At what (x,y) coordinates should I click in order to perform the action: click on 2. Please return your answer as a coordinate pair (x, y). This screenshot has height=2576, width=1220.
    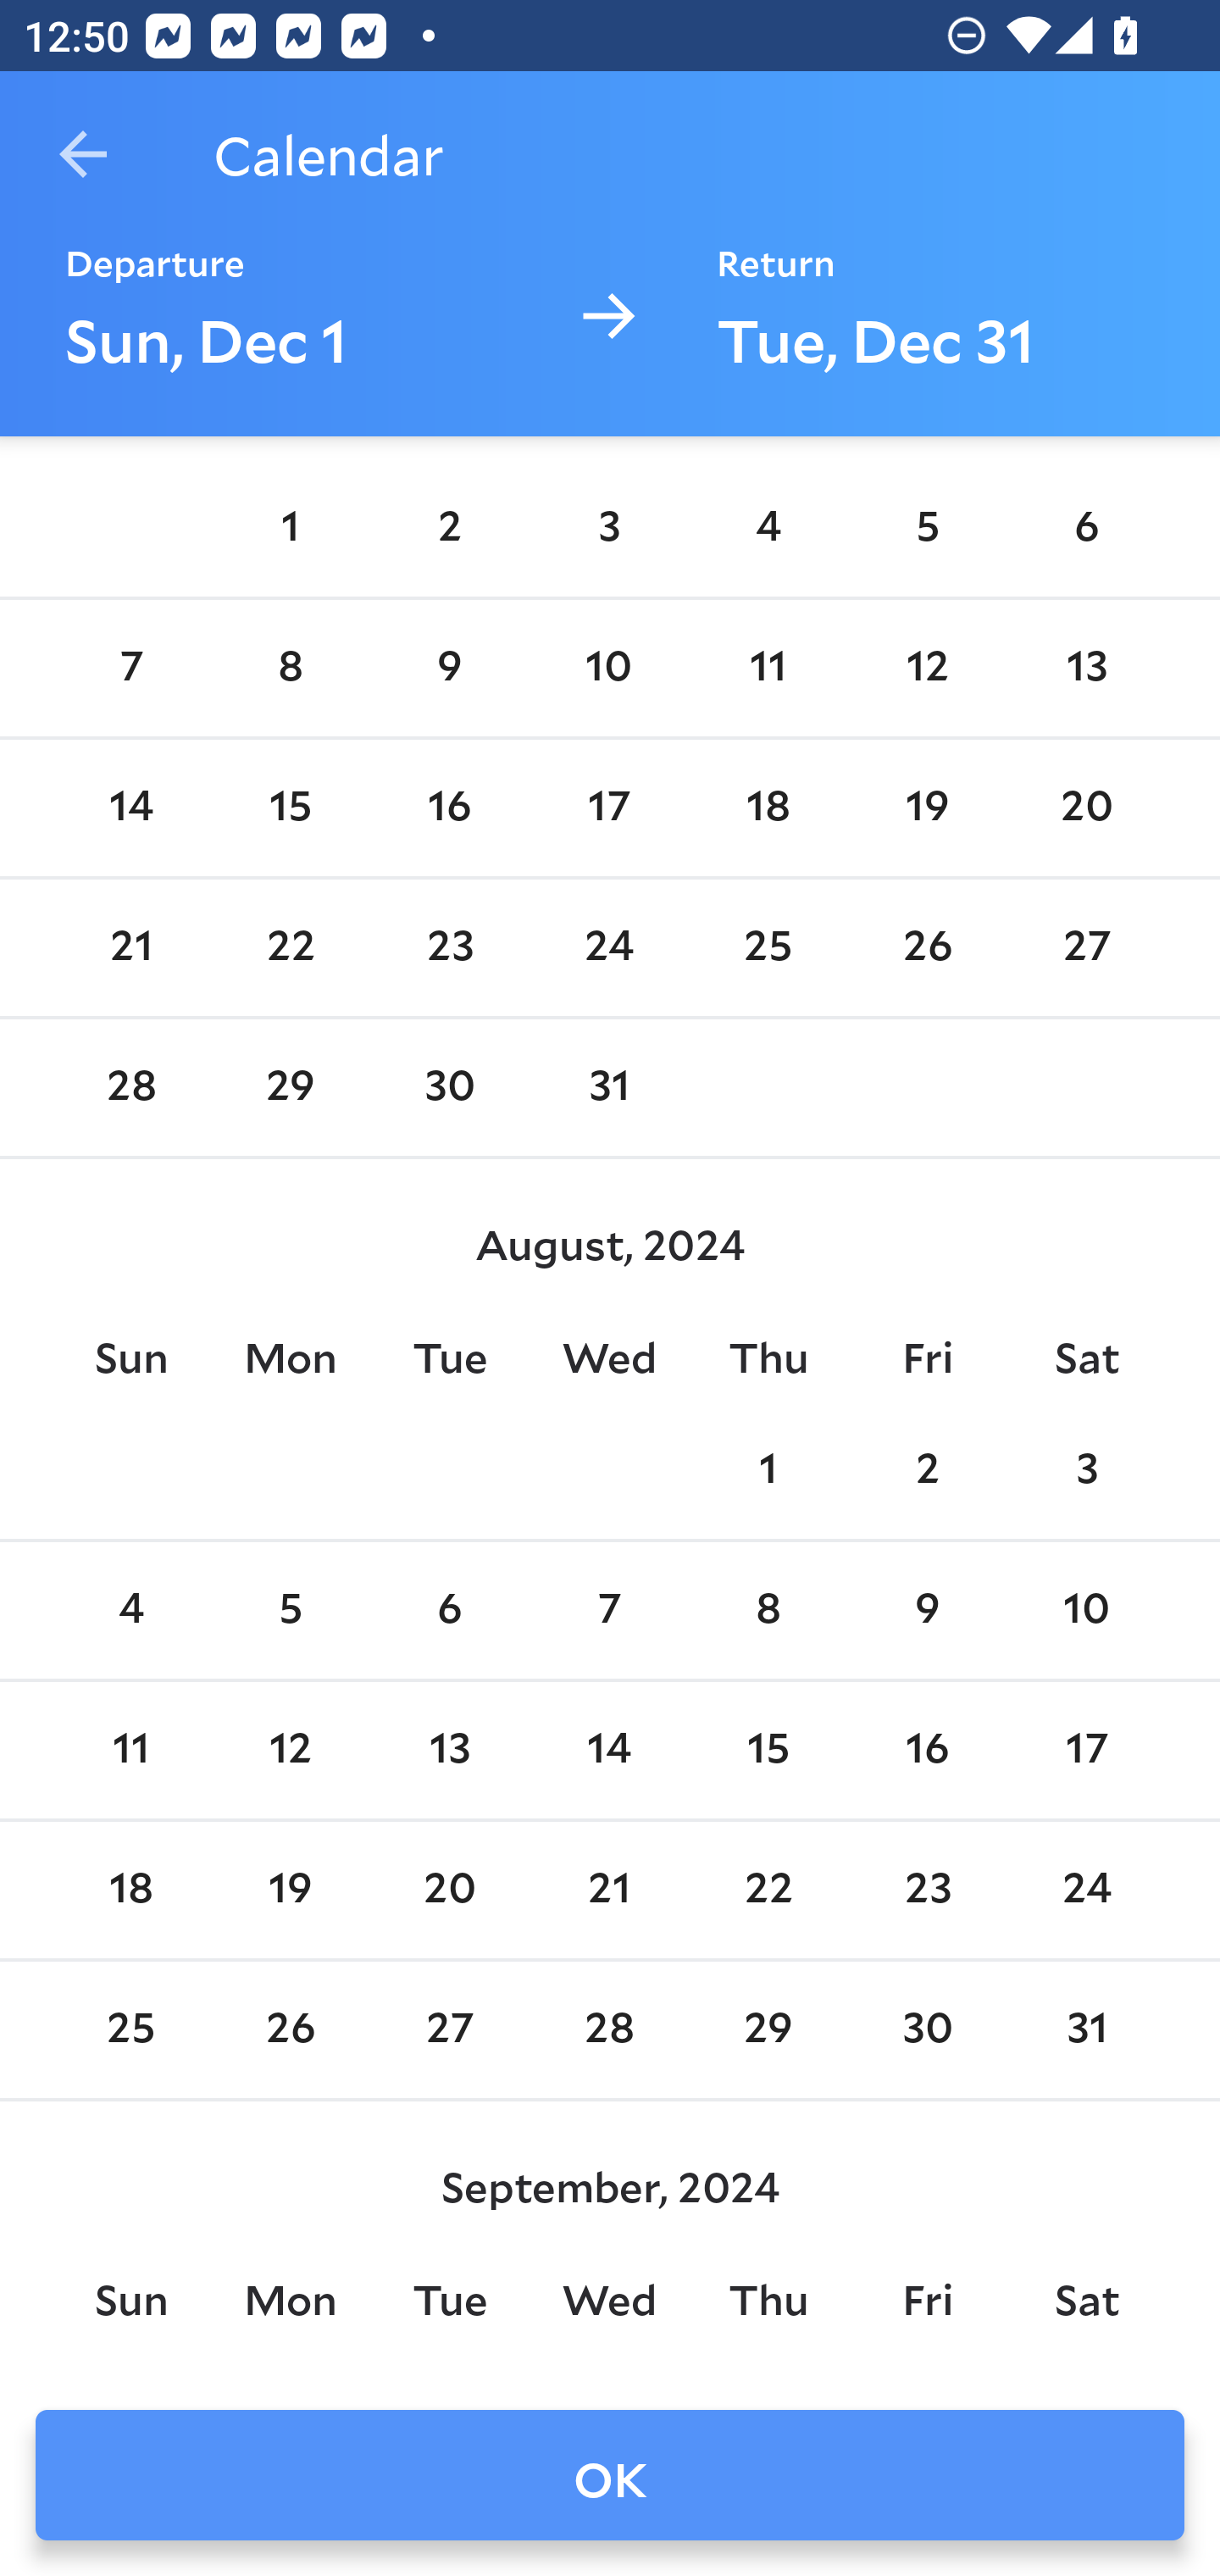
    Looking at the image, I should click on (449, 528).